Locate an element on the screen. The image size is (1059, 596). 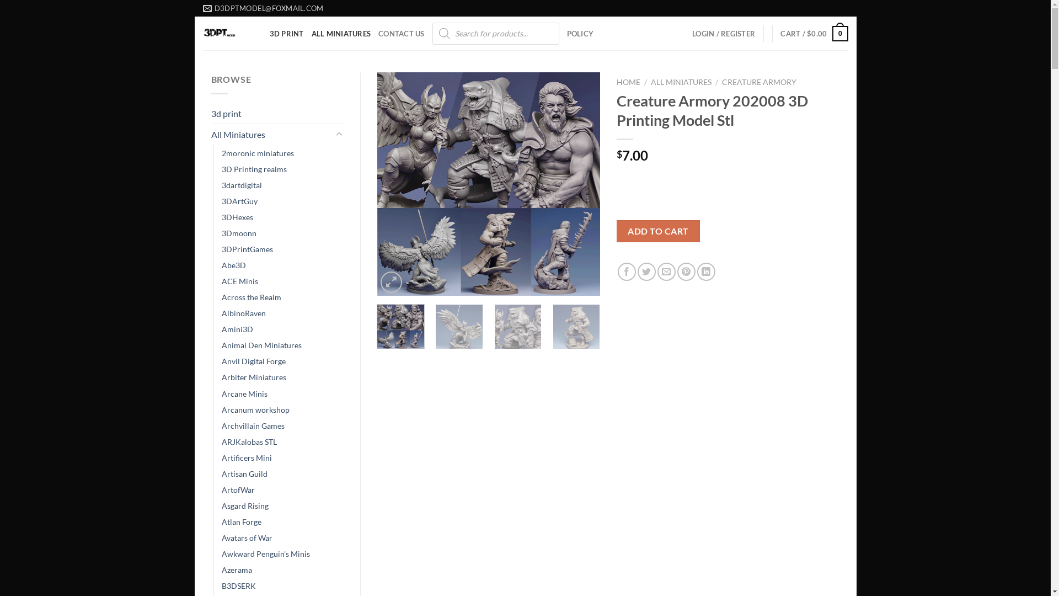
3DArtGuy is located at coordinates (239, 201).